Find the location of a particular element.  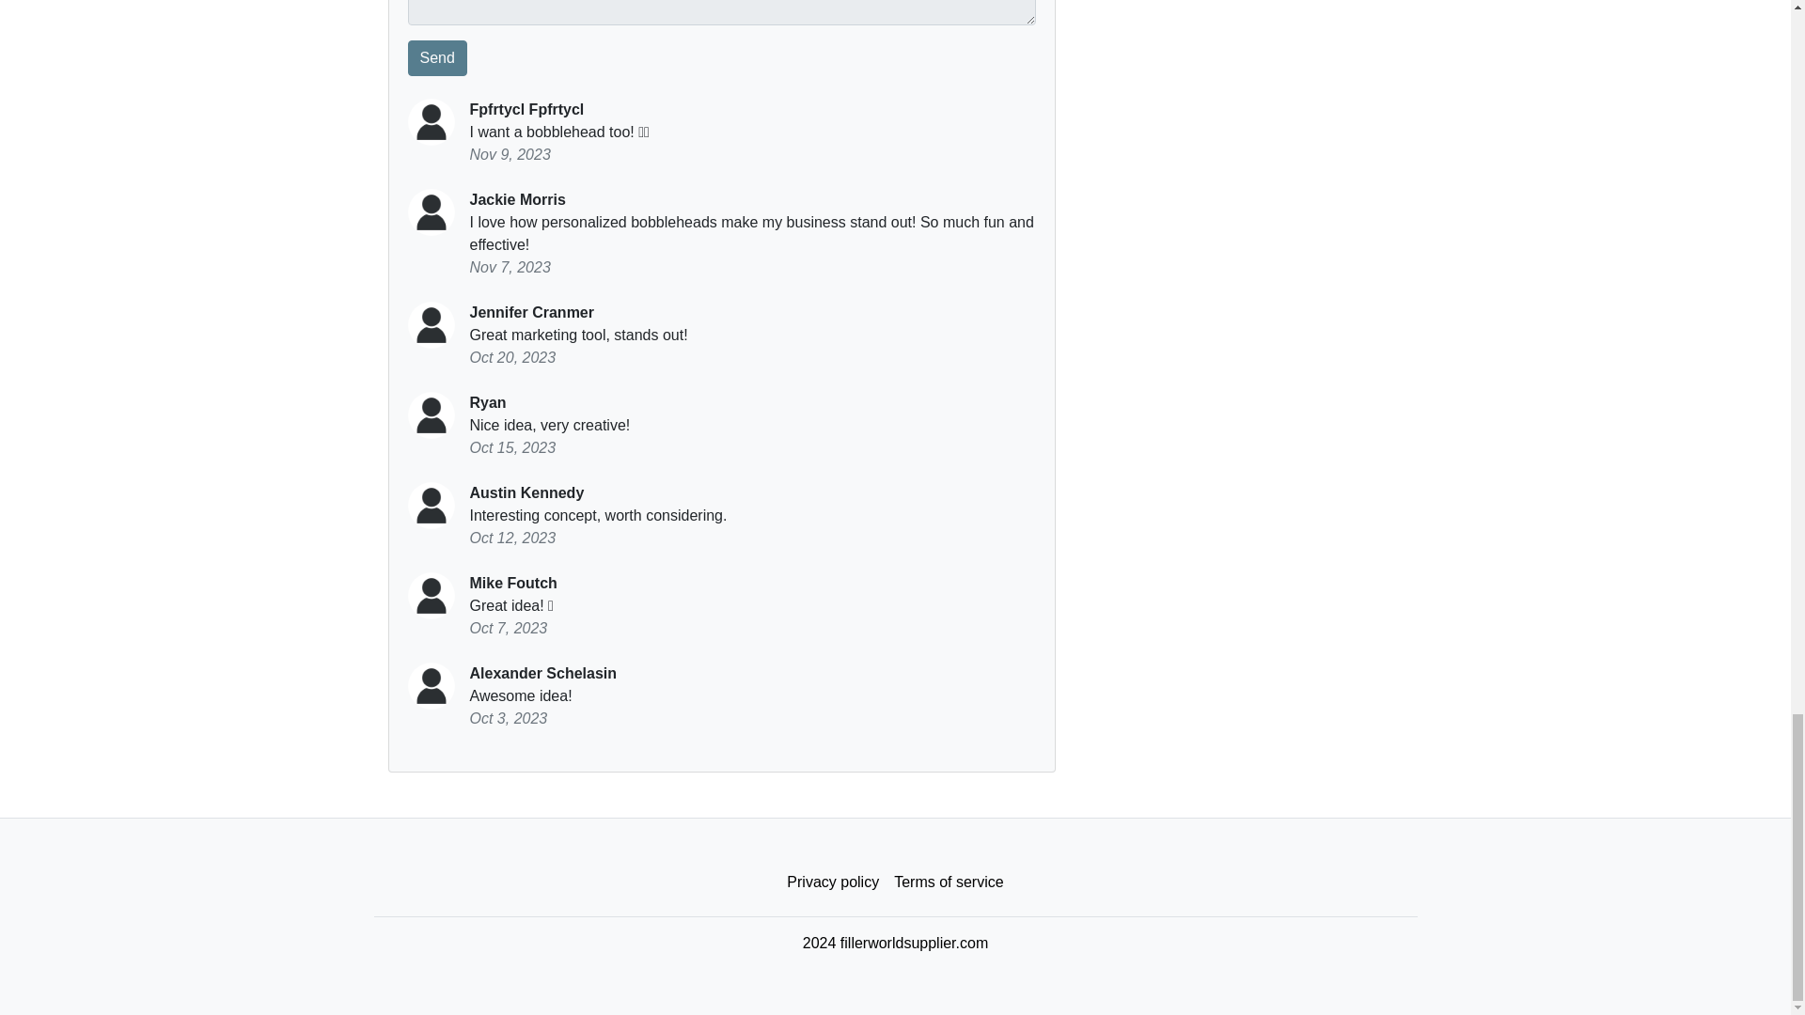

Terms of service is located at coordinates (948, 882).